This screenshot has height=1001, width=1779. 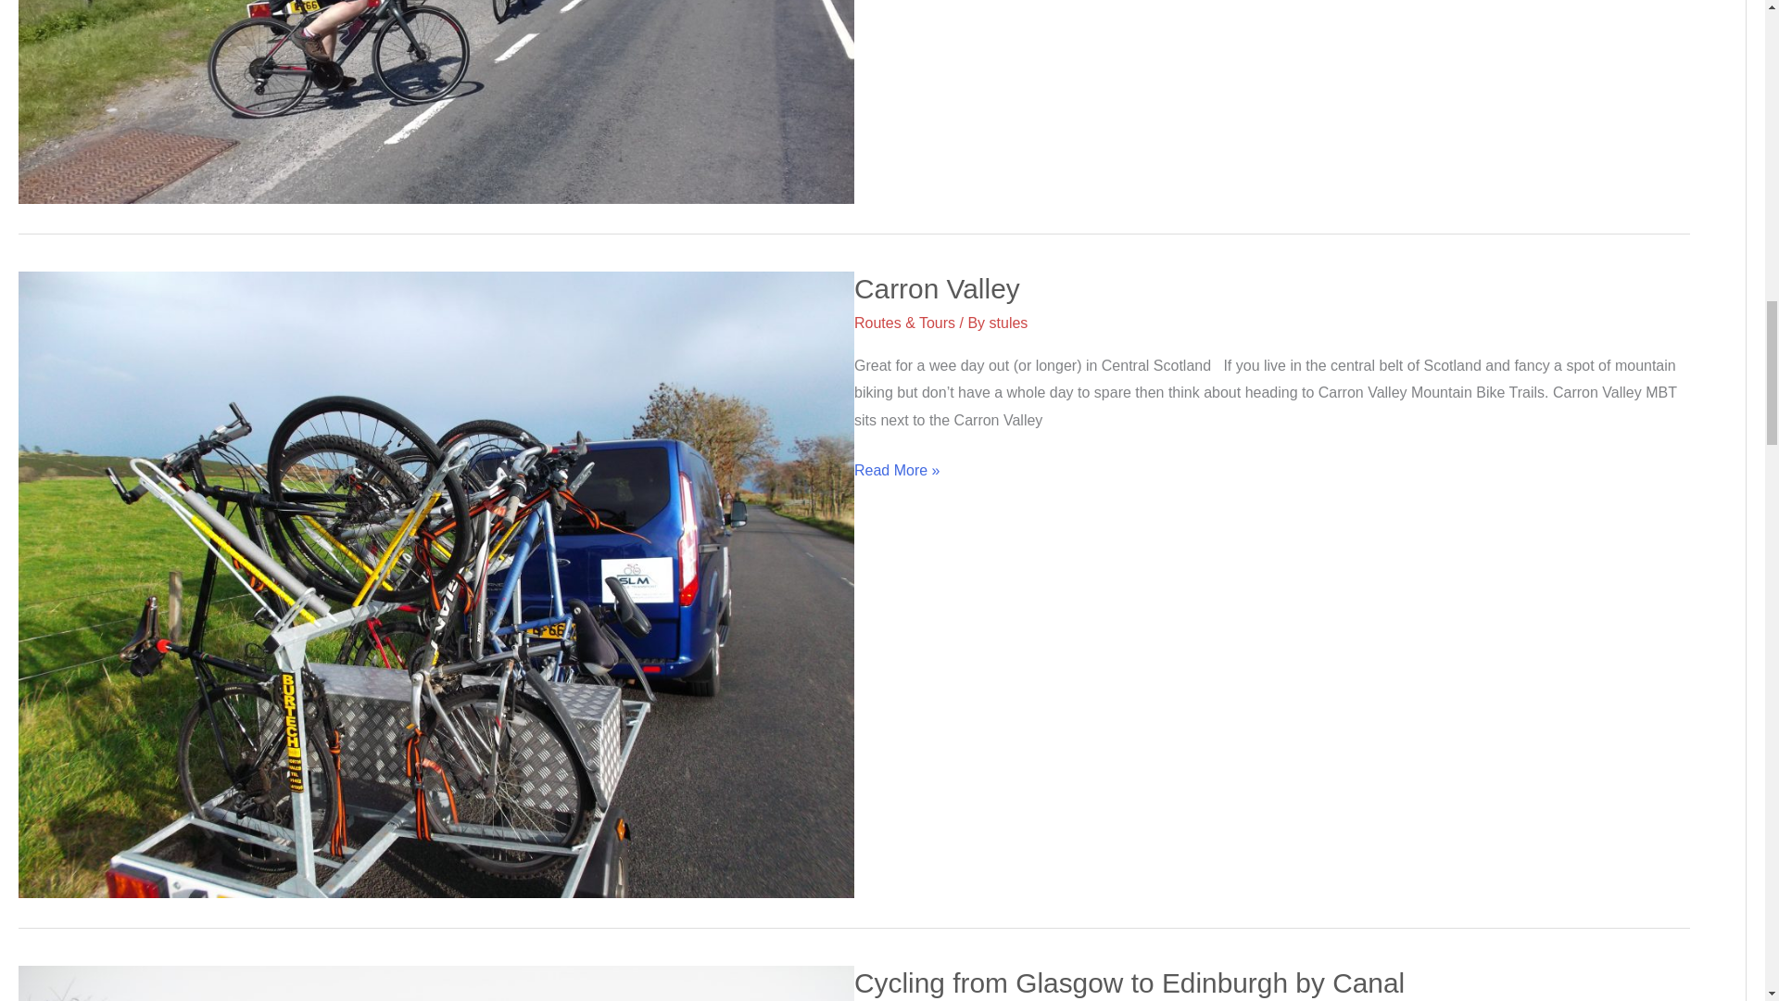 I want to click on stules, so click(x=1008, y=323).